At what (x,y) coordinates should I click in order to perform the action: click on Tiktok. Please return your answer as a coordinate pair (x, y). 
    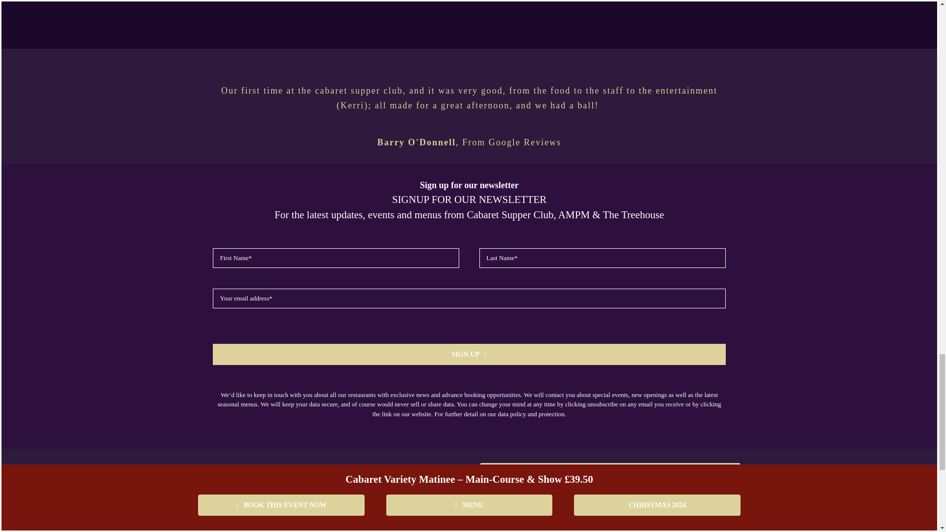
    Looking at the image, I should click on (612, 511).